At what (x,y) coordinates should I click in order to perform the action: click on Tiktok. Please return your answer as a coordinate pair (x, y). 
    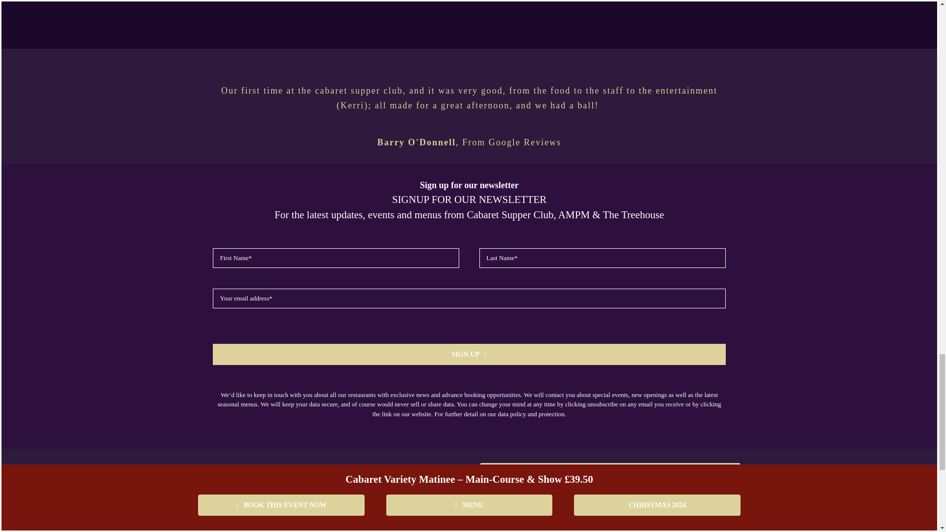
    Looking at the image, I should click on (612, 511).